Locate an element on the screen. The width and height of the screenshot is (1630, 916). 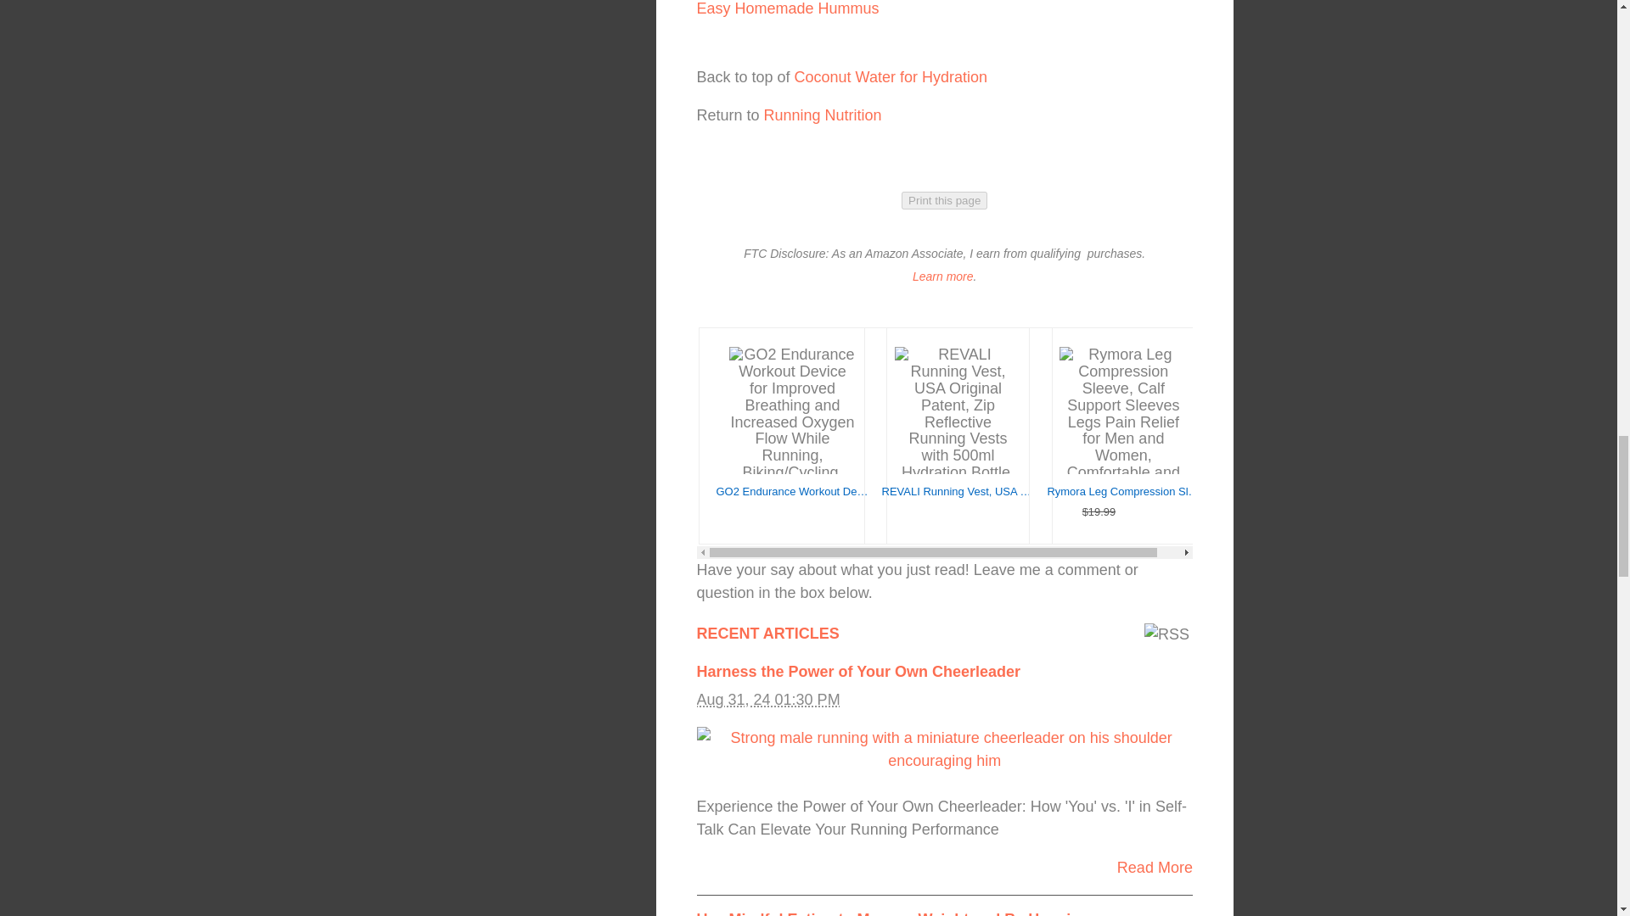
2024-08-31T13:30:06-0400 is located at coordinates (767, 699).